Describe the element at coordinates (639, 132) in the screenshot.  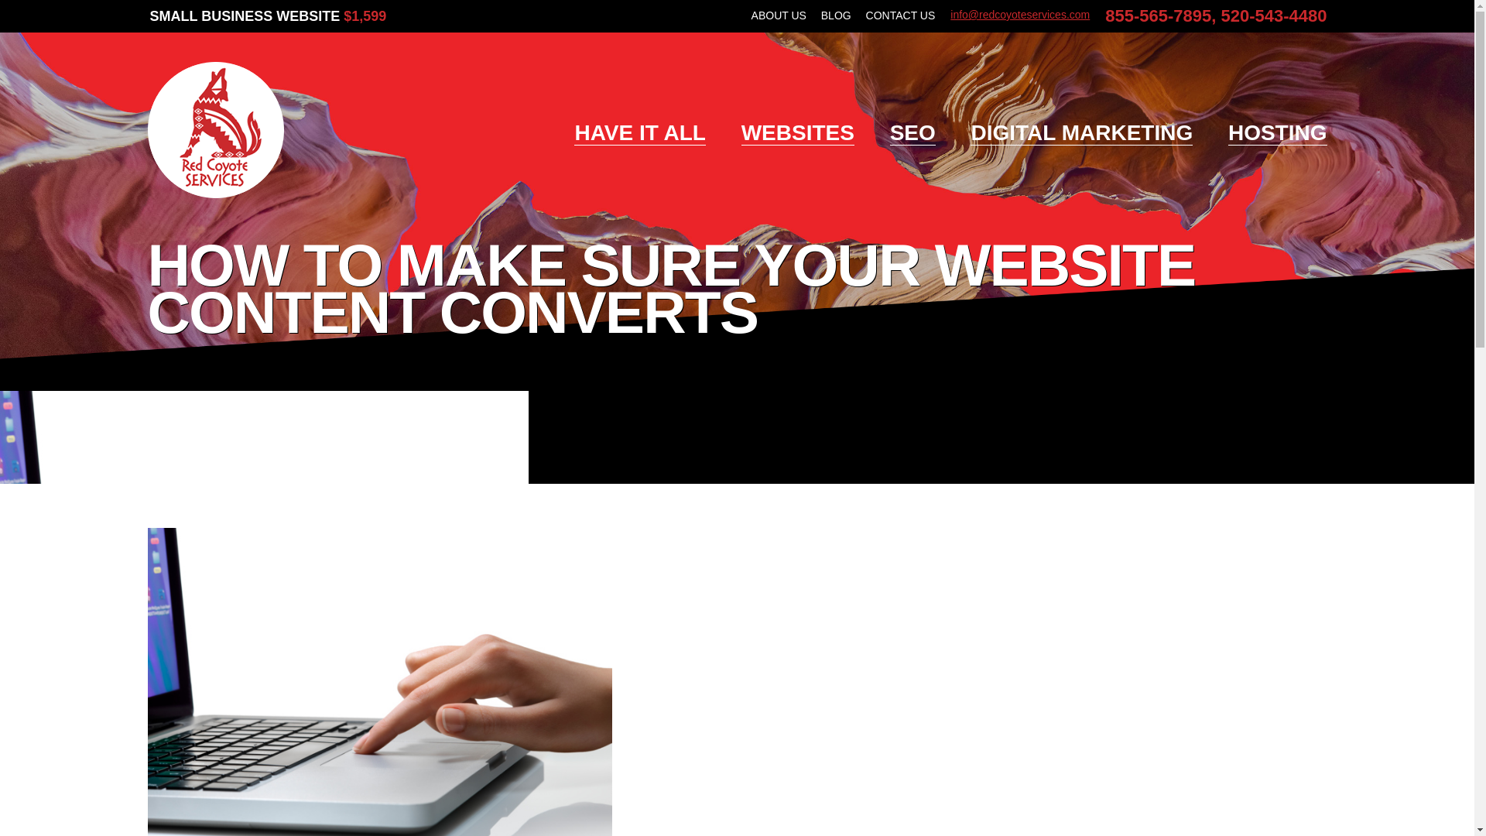
I see `HAVE IT ALL` at that location.